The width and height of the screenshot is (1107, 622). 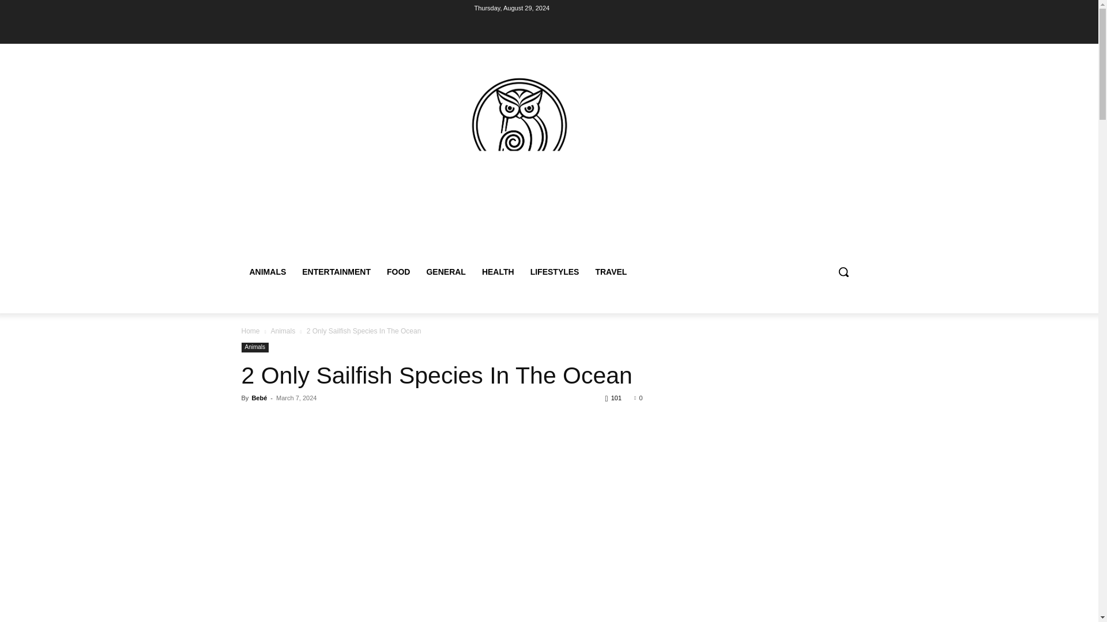 What do you see at coordinates (255, 348) in the screenshot?
I see `Animals` at bounding box center [255, 348].